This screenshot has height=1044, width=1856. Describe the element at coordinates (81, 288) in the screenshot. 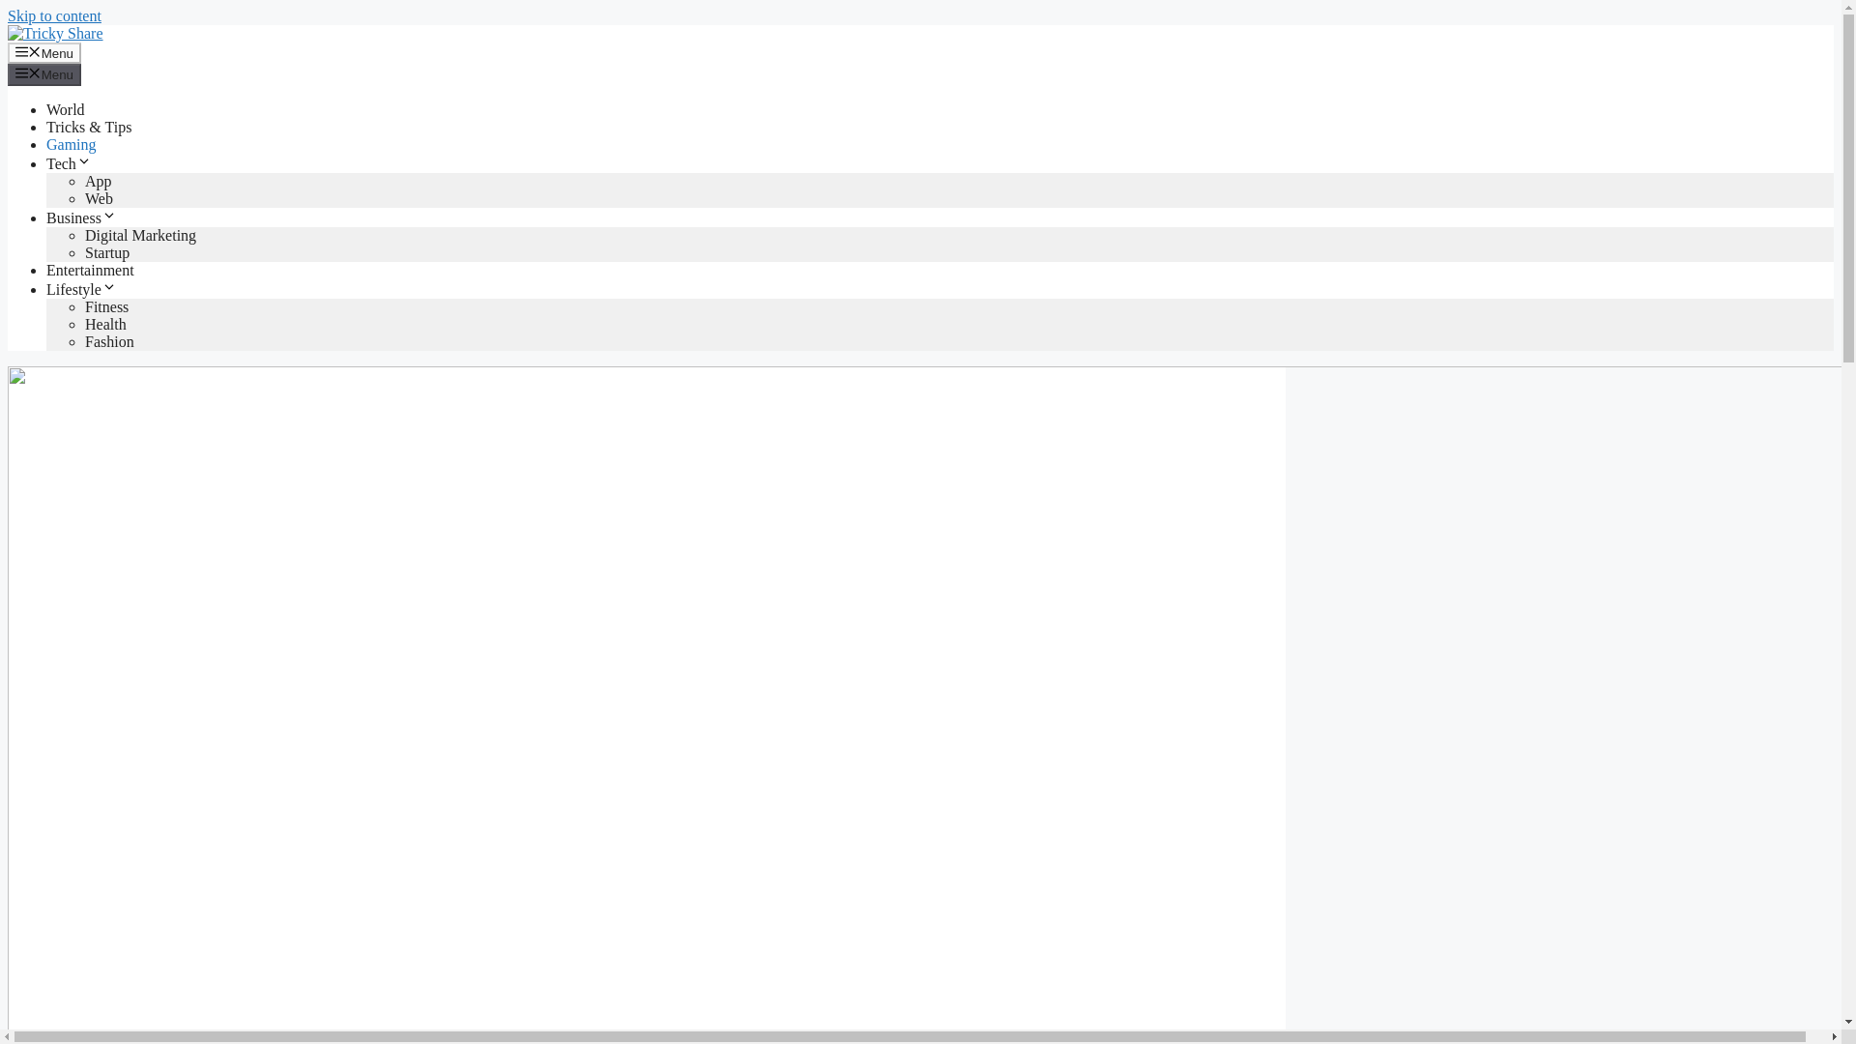

I see `Lifestyle` at that location.